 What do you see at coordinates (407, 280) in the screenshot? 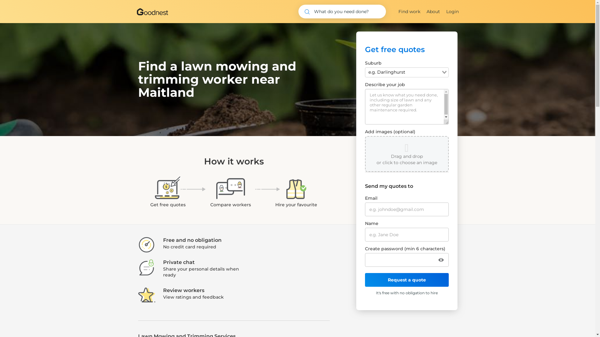
I see `Request a quote` at bounding box center [407, 280].